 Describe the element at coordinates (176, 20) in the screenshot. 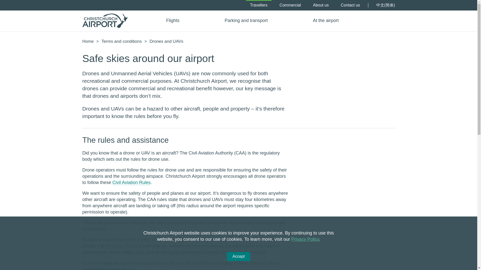

I see `Flights` at that location.